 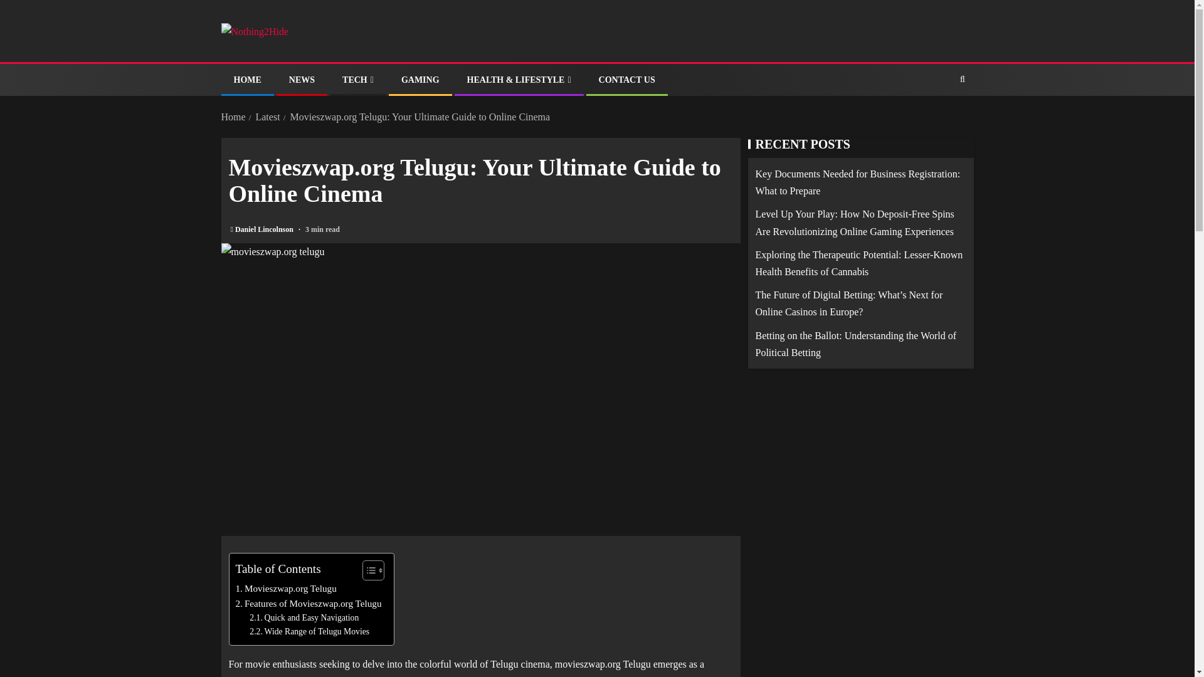 What do you see at coordinates (420, 117) in the screenshot?
I see `Movieszwap.org Telugu: Your Ultimate Guide to Online Cinema` at bounding box center [420, 117].